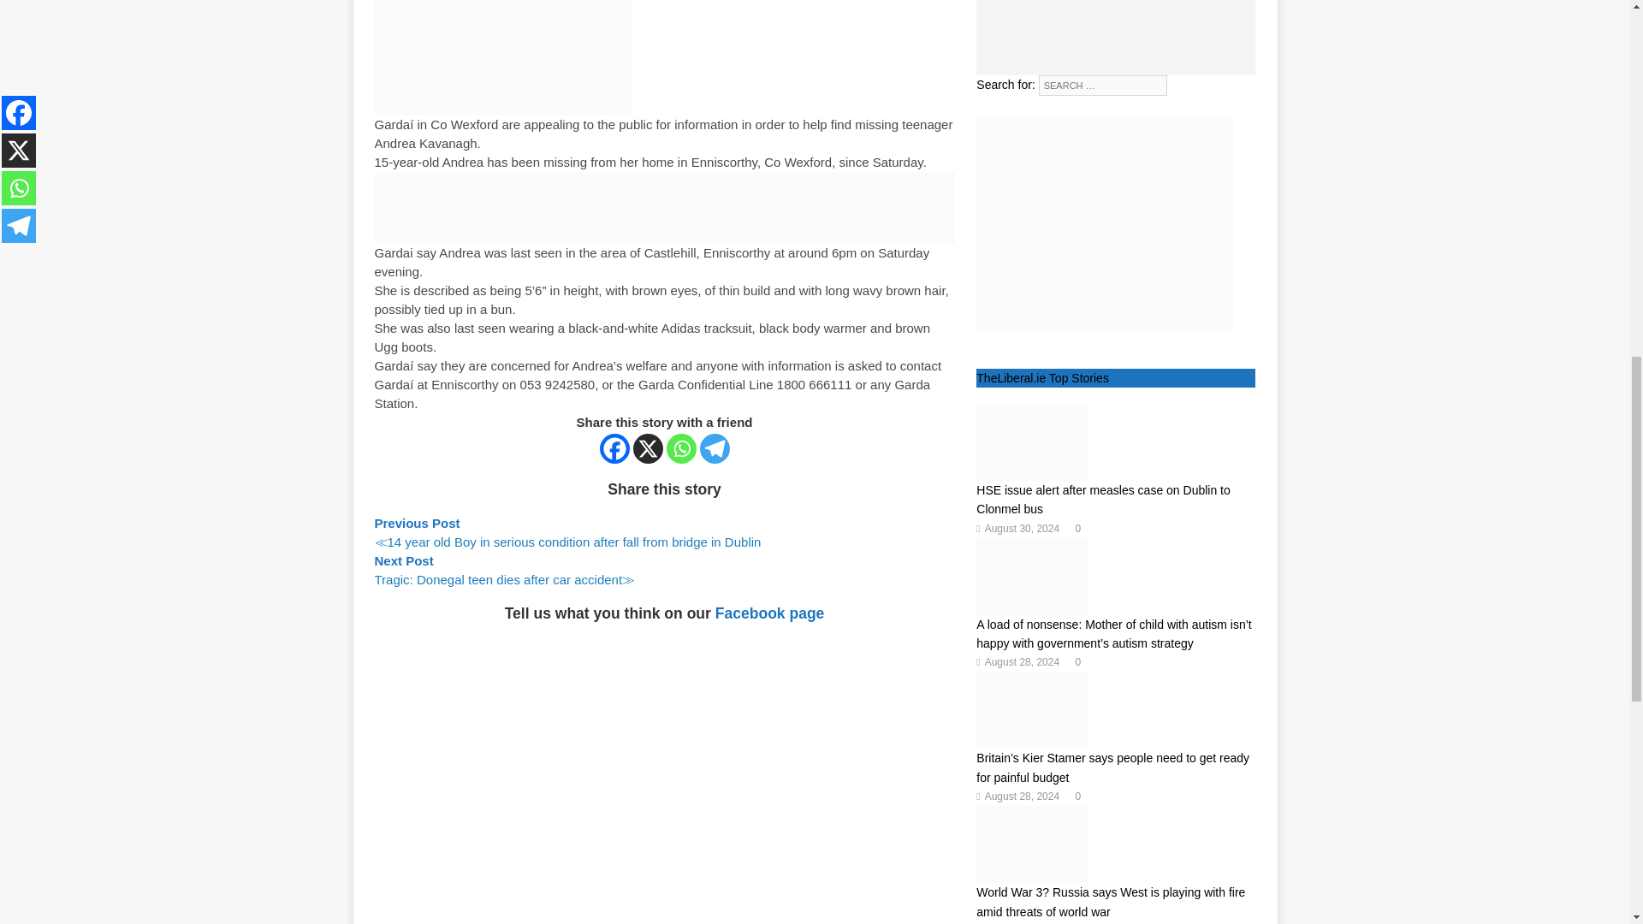  I want to click on Whatsapp, so click(681, 448).